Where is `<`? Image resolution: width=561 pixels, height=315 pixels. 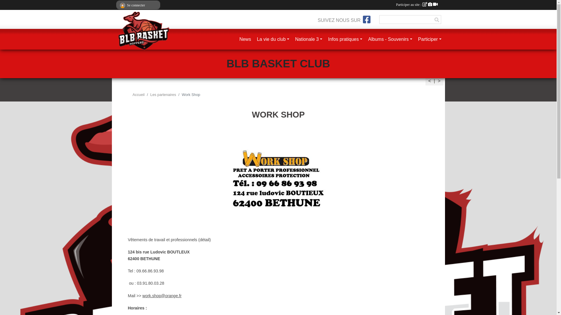 < is located at coordinates (430, 81).